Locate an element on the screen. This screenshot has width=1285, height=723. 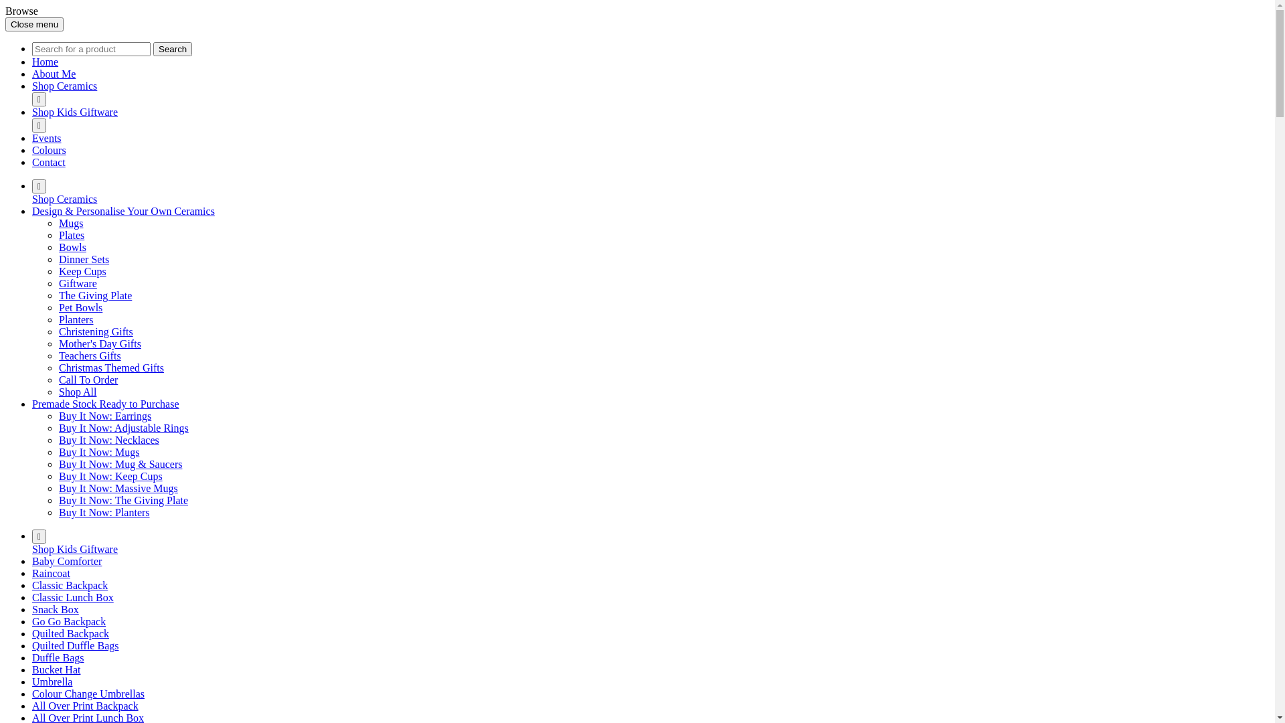
Raincoat is located at coordinates (51, 573).